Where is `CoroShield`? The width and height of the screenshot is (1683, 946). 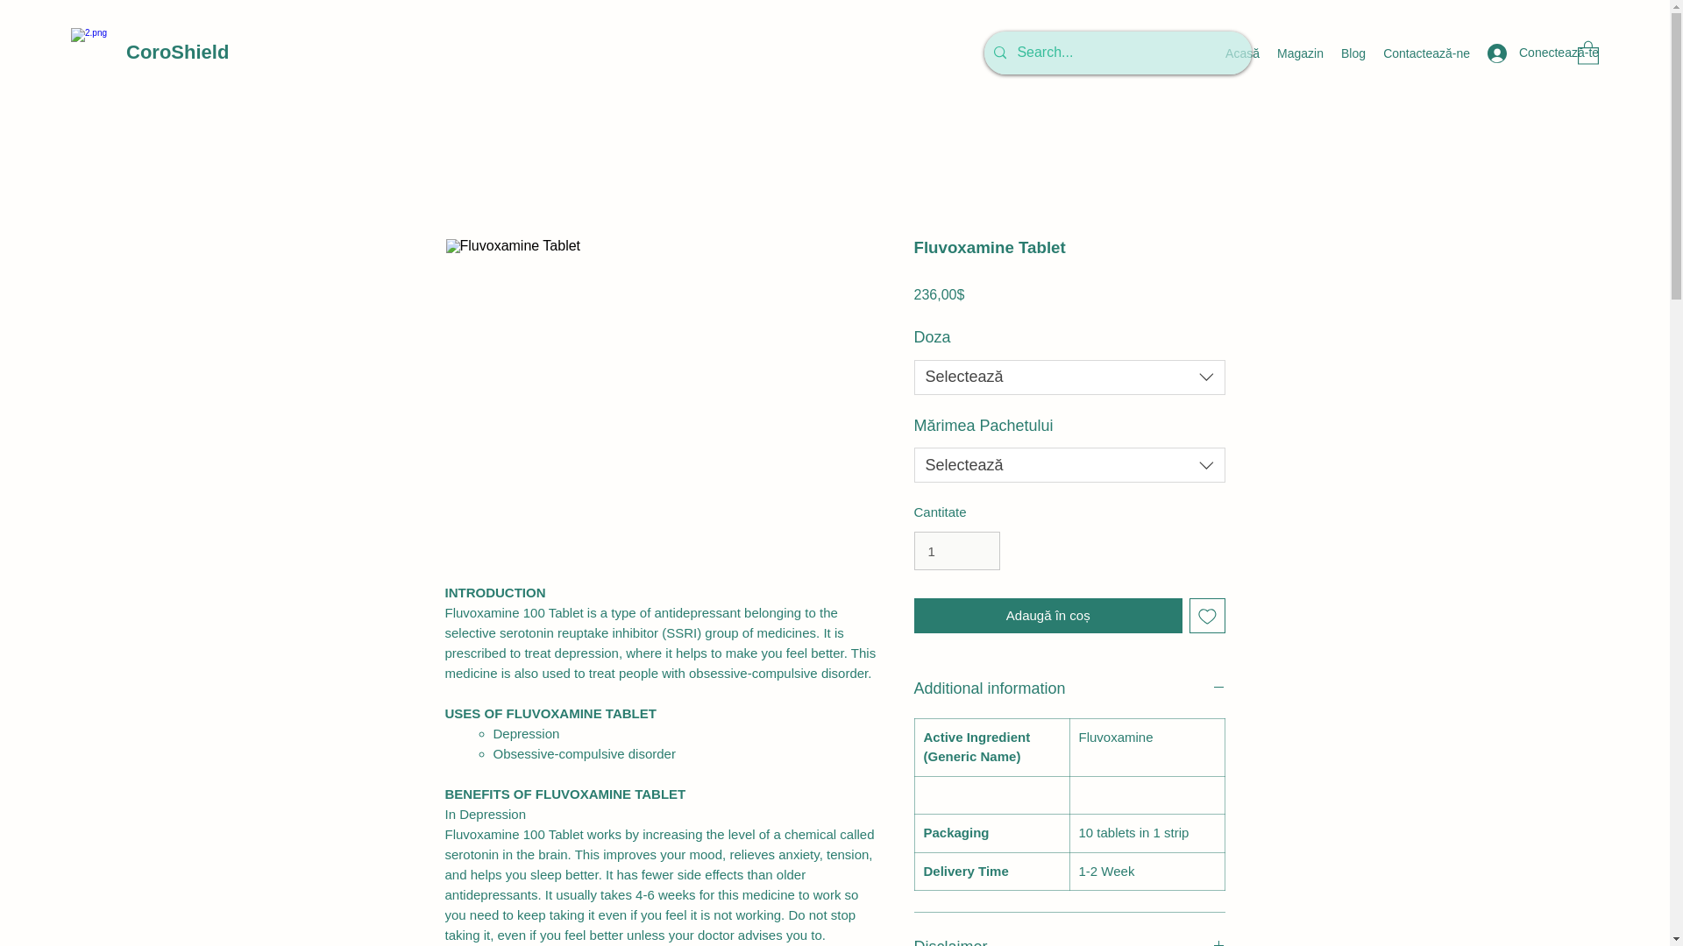
CoroShield is located at coordinates (177, 53).